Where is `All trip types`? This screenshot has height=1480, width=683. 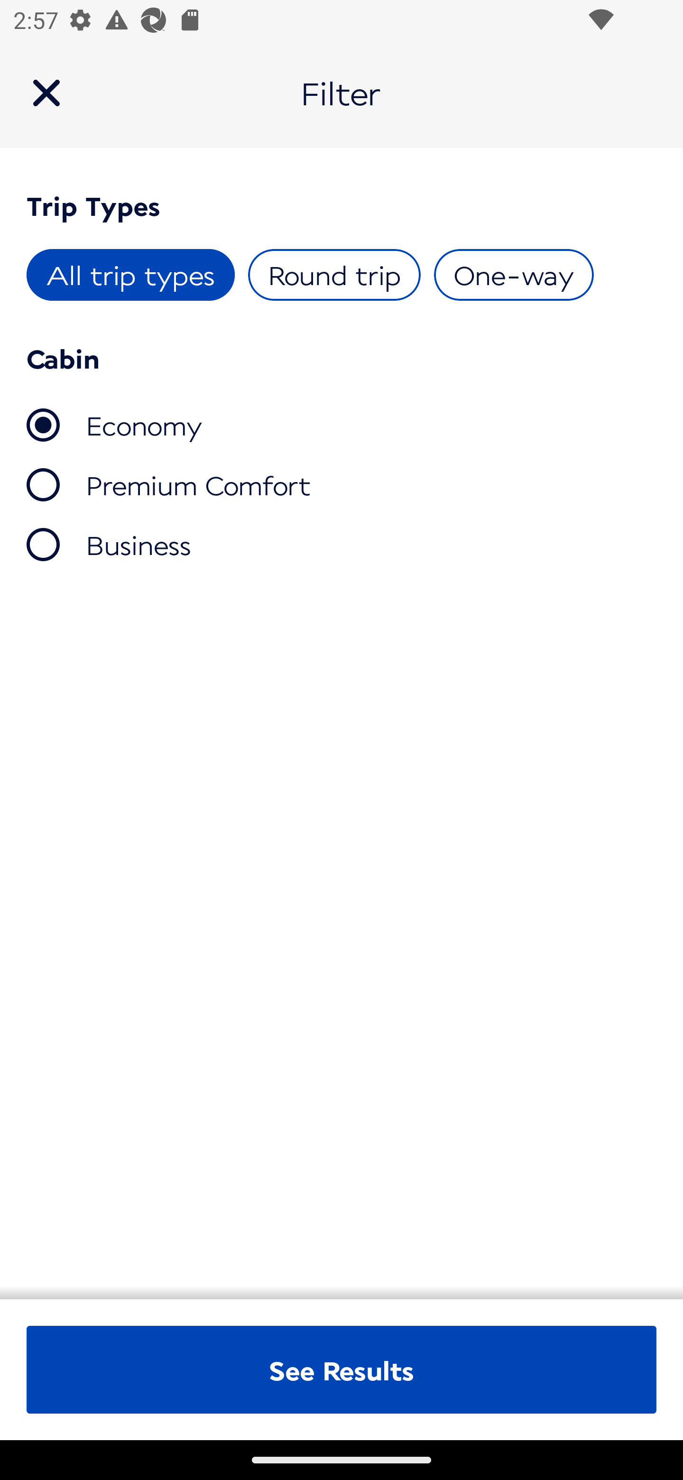
All trip types is located at coordinates (131, 275).